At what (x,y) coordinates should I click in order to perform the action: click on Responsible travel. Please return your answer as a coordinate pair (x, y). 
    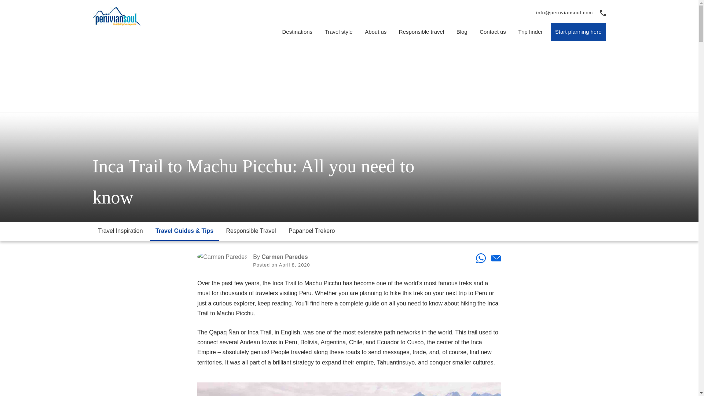
    Looking at the image, I should click on (421, 32).